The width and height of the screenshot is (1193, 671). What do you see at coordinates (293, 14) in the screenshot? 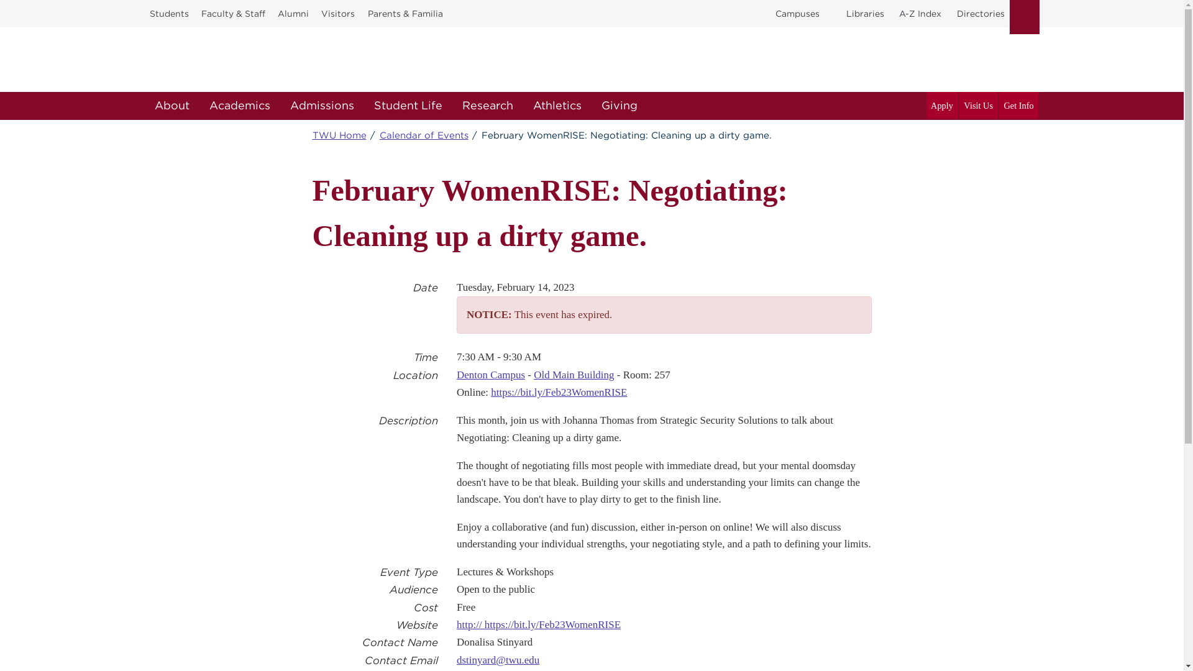
I see `Alumni` at bounding box center [293, 14].